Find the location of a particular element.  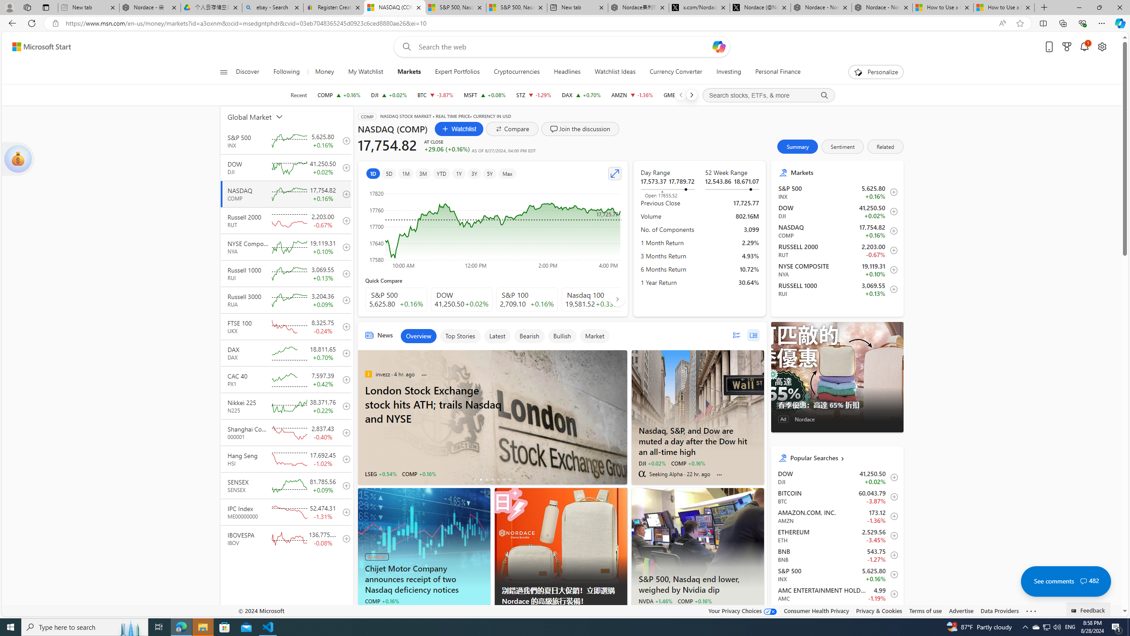

ADA Cardano decrease 0.36 -0.00 -1.27% itemundefined is located at coordinates (837, 613).